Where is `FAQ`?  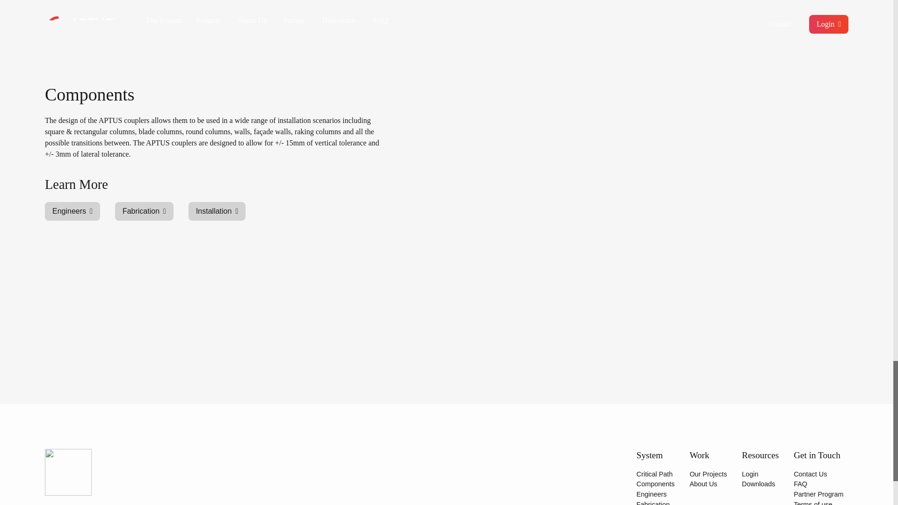
FAQ is located at coordinates (801, 484).